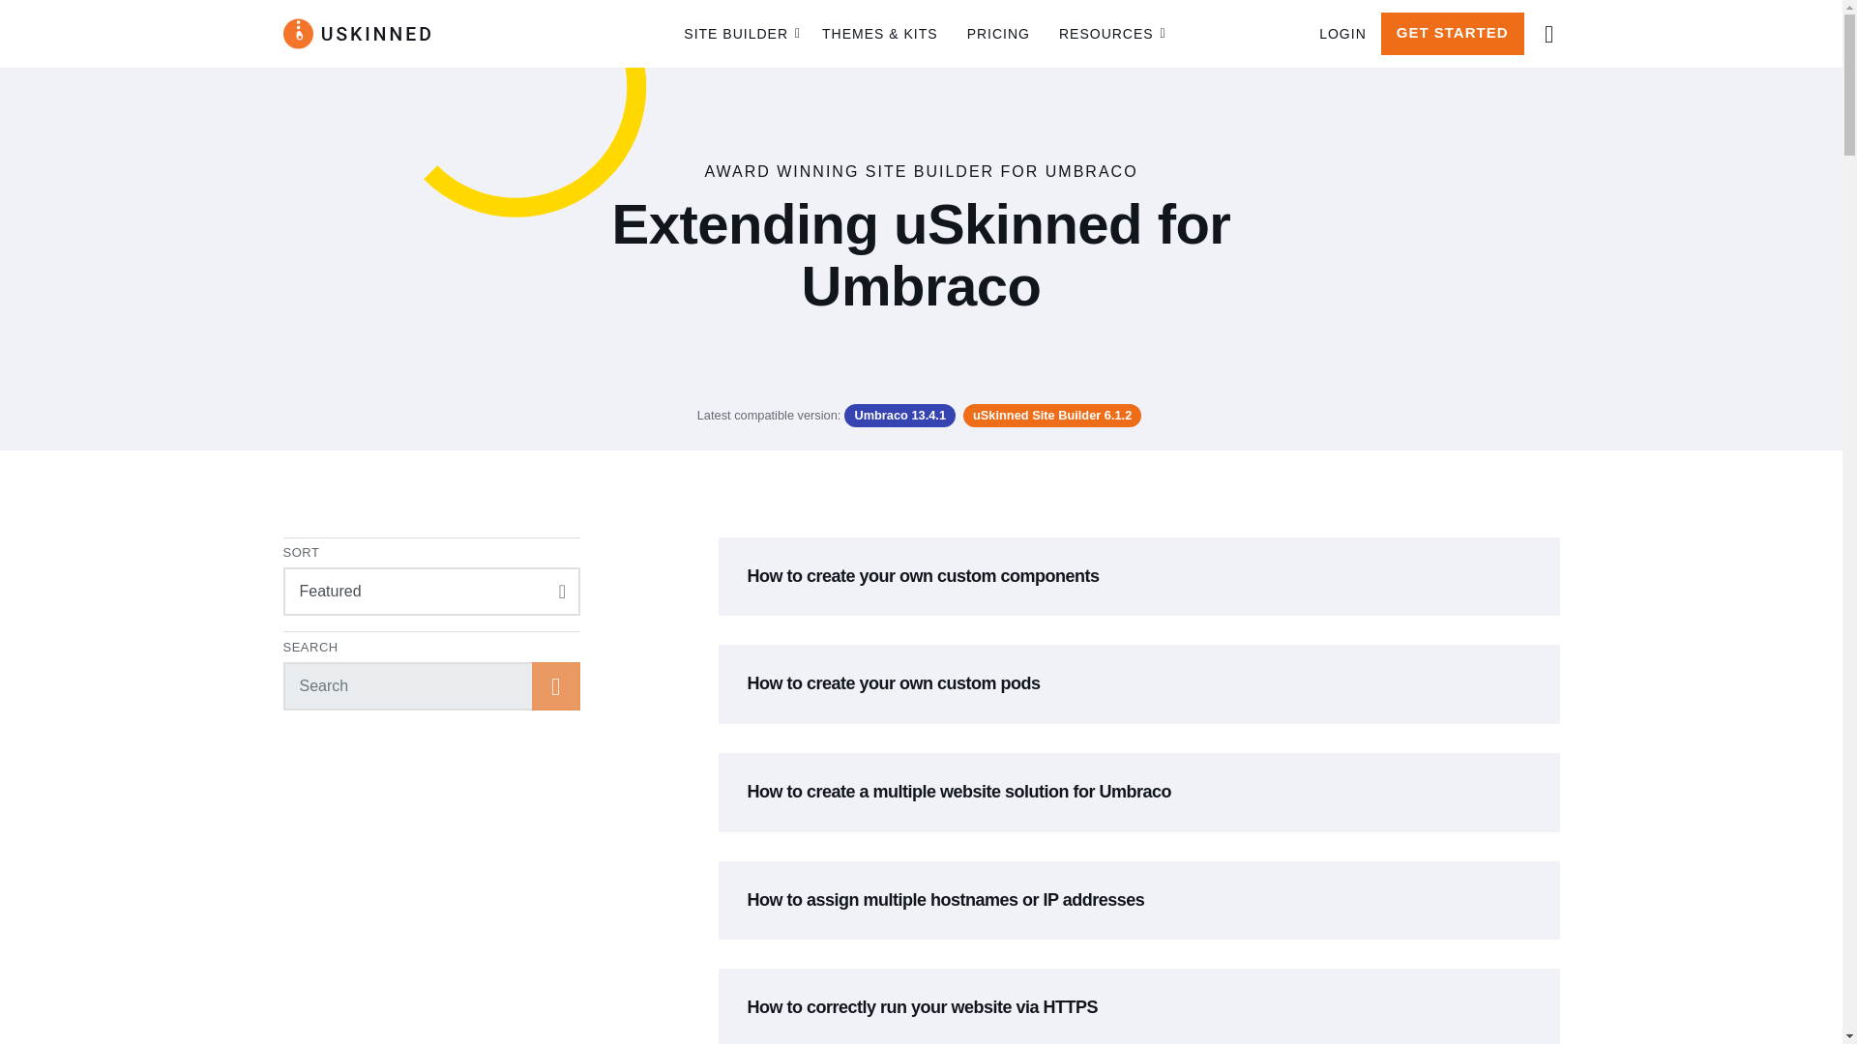  Describe the element at coordinates (1453, 33) in the screenshot. I see `GET STARTED` at that location.